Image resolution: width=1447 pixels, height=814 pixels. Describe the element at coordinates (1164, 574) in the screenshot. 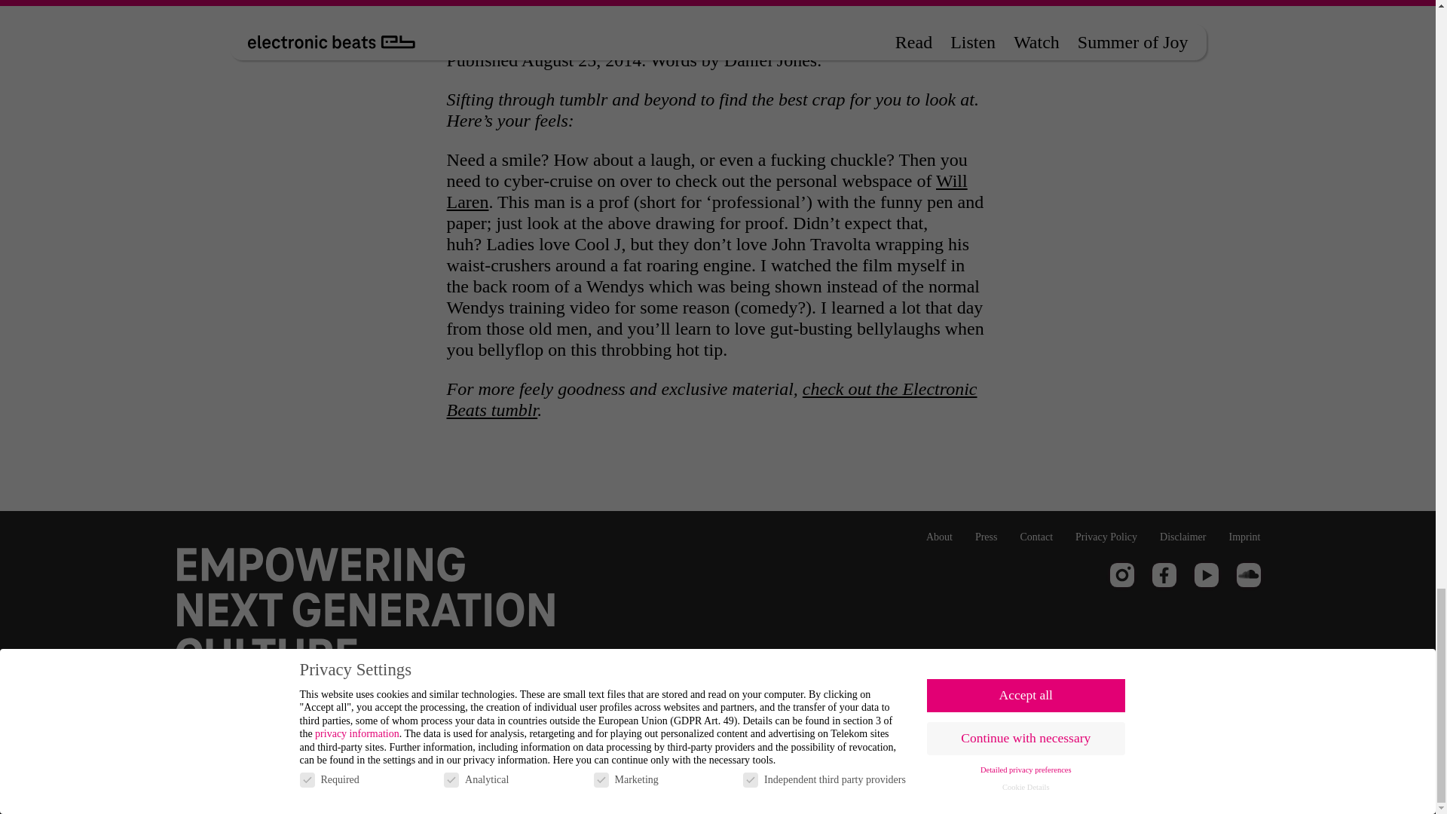

I see `Facebook` at that location.